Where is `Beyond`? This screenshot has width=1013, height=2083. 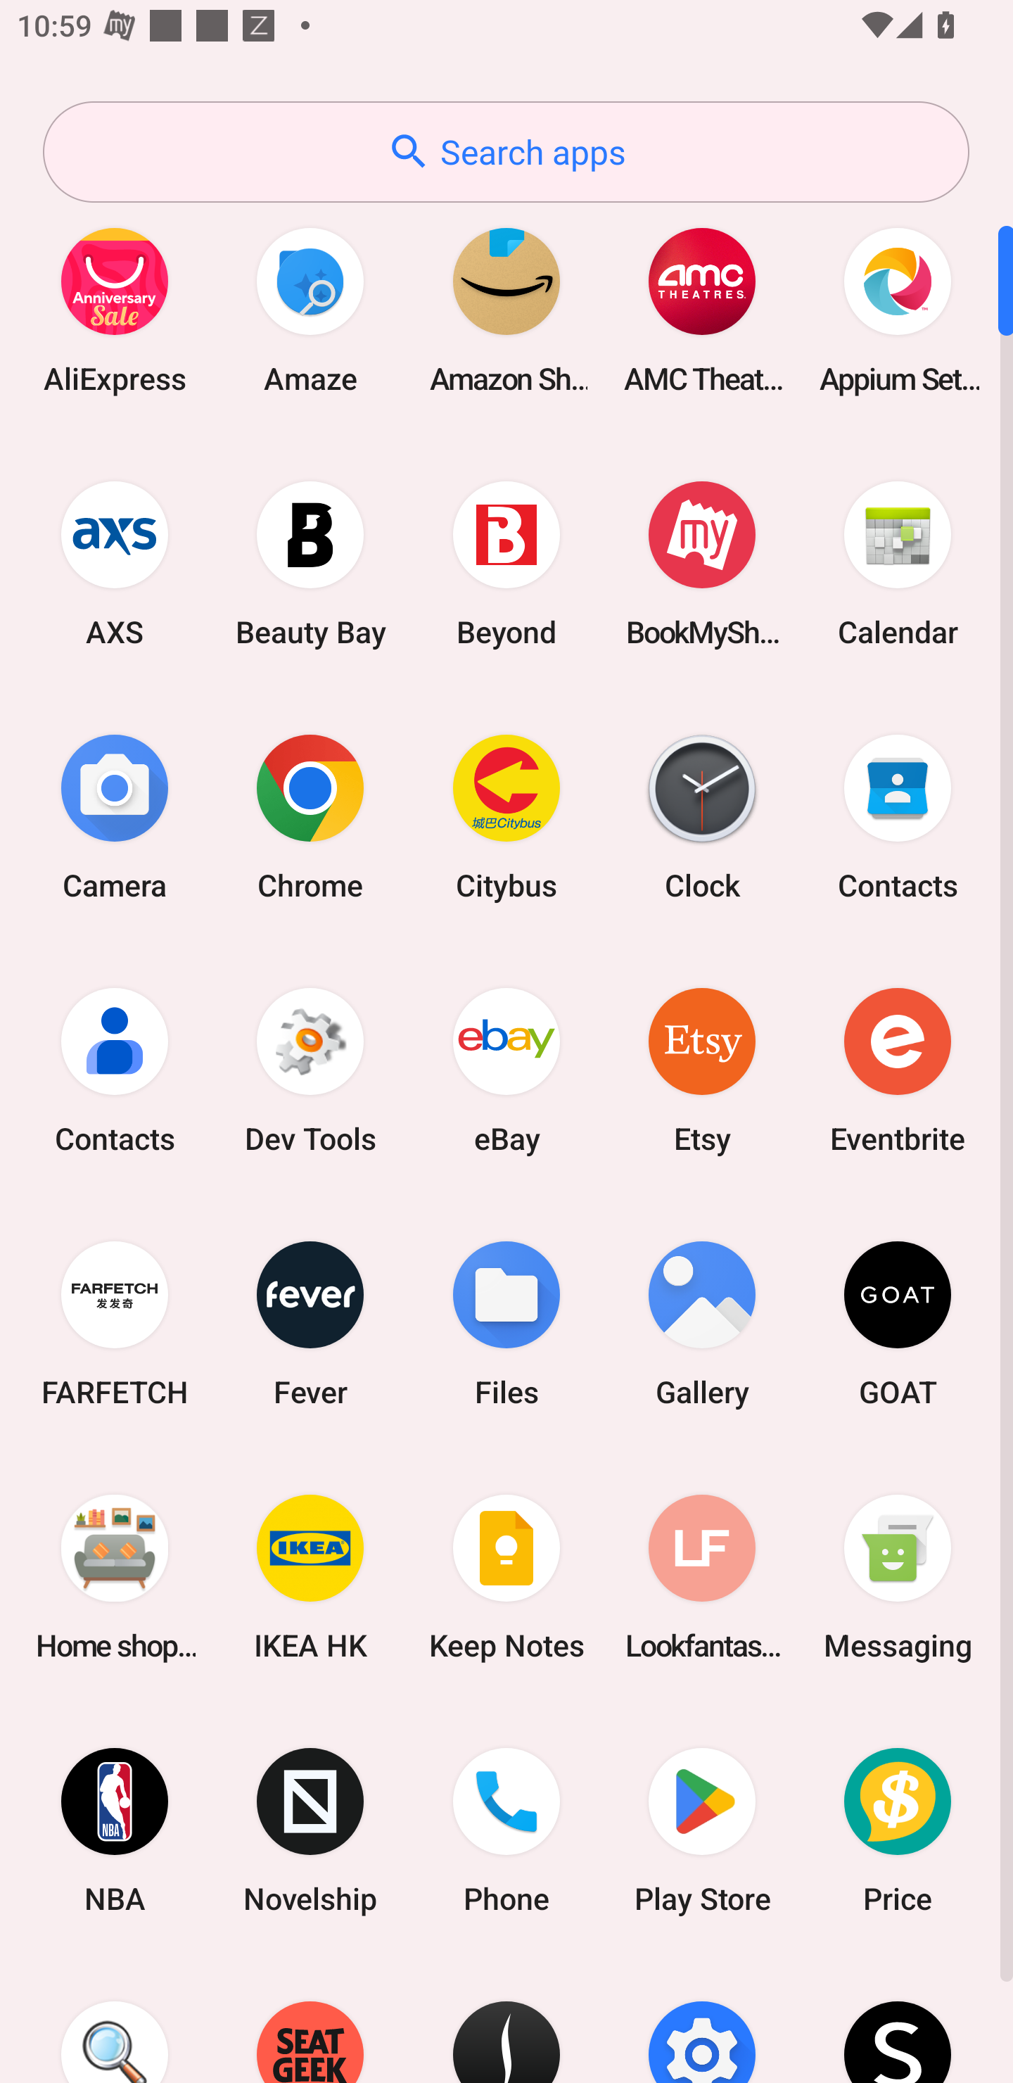 Beyond is located at coordinates (507, 563).